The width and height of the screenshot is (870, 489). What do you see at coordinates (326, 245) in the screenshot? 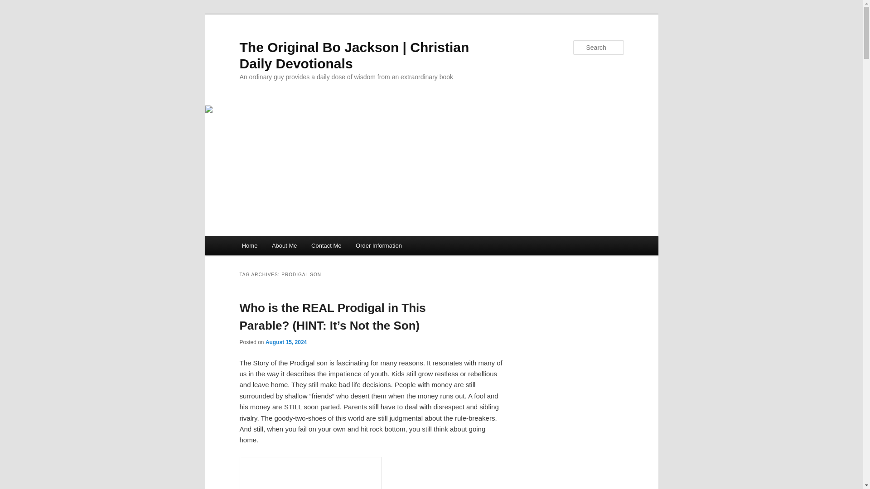
I see `Contact Me` at bounding box center [326, 245].